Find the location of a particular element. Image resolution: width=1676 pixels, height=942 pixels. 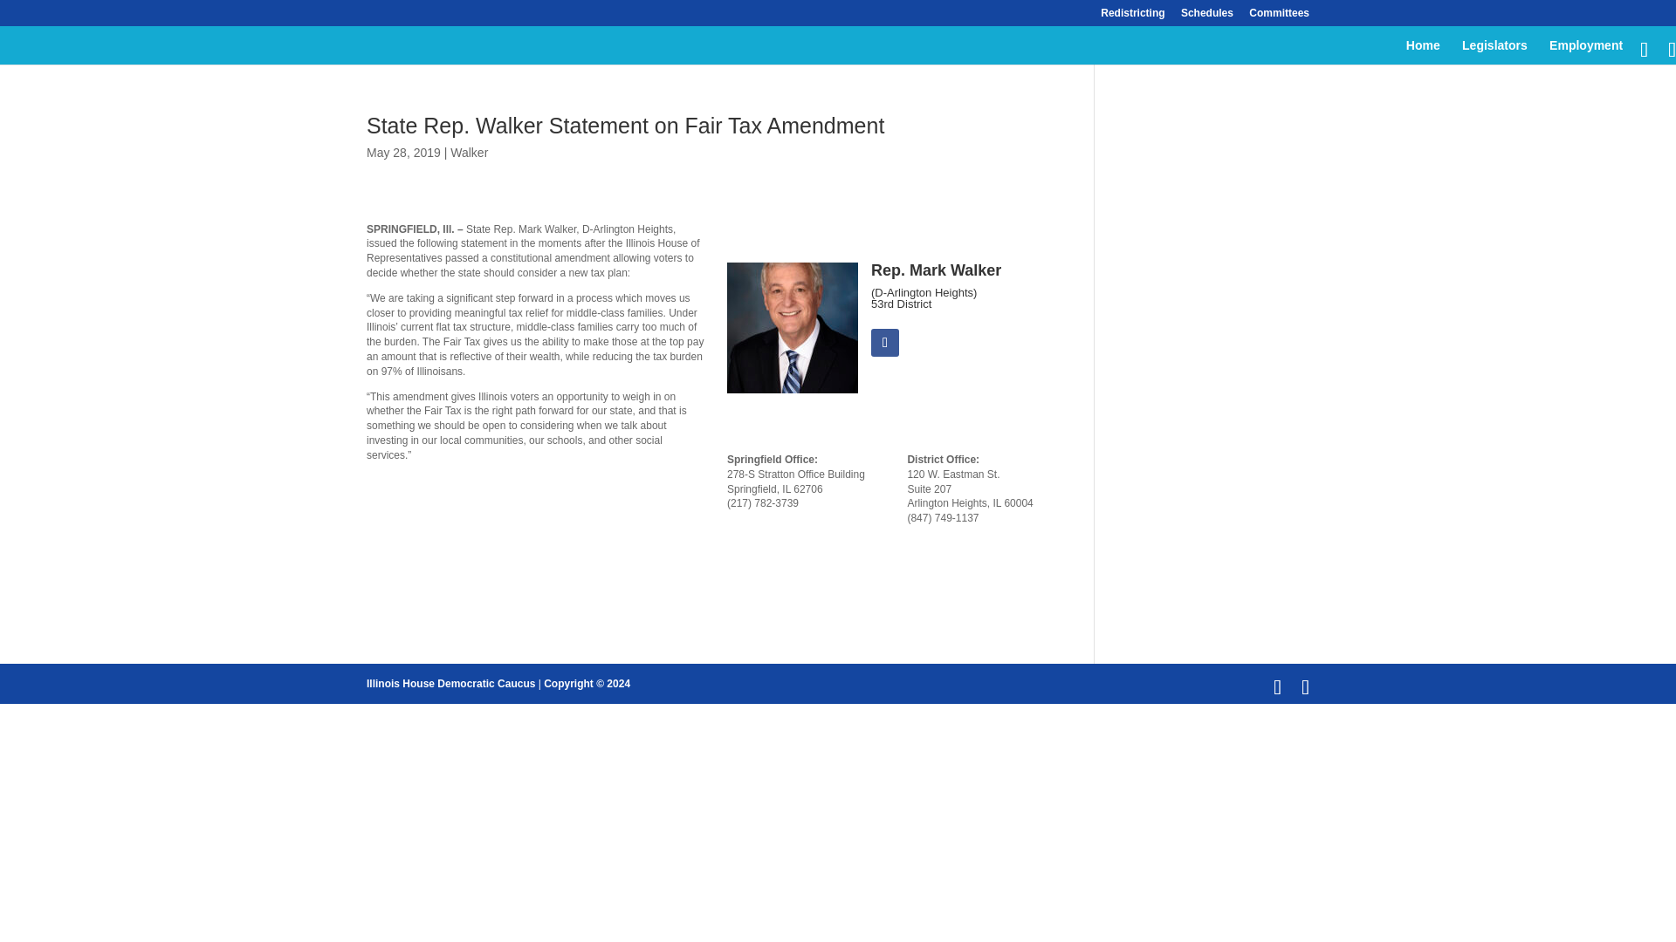

Home is located at coordinates (1423, 52).